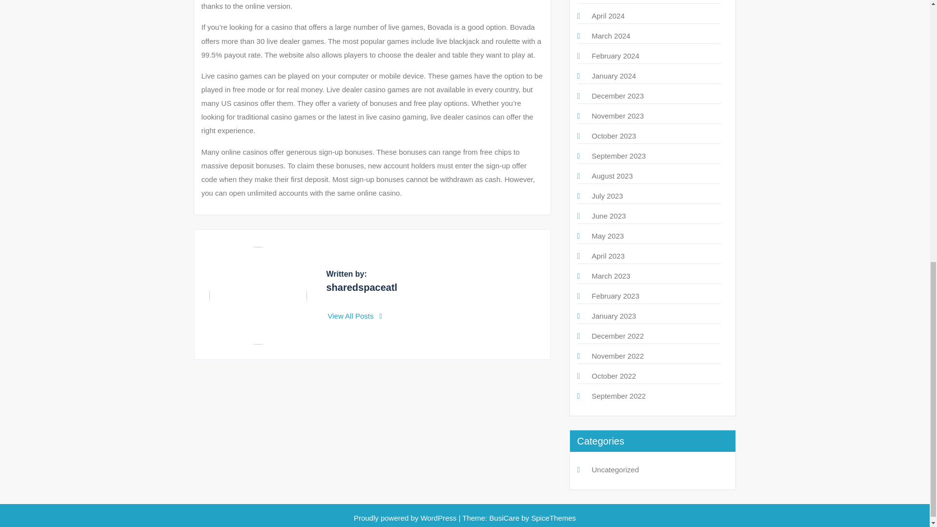 The width and height of the screenshot is (937, 527). What do you see at coordinates (618, 396) in the screenshot?
I see `September 2022` at bounding box center [618, 396].